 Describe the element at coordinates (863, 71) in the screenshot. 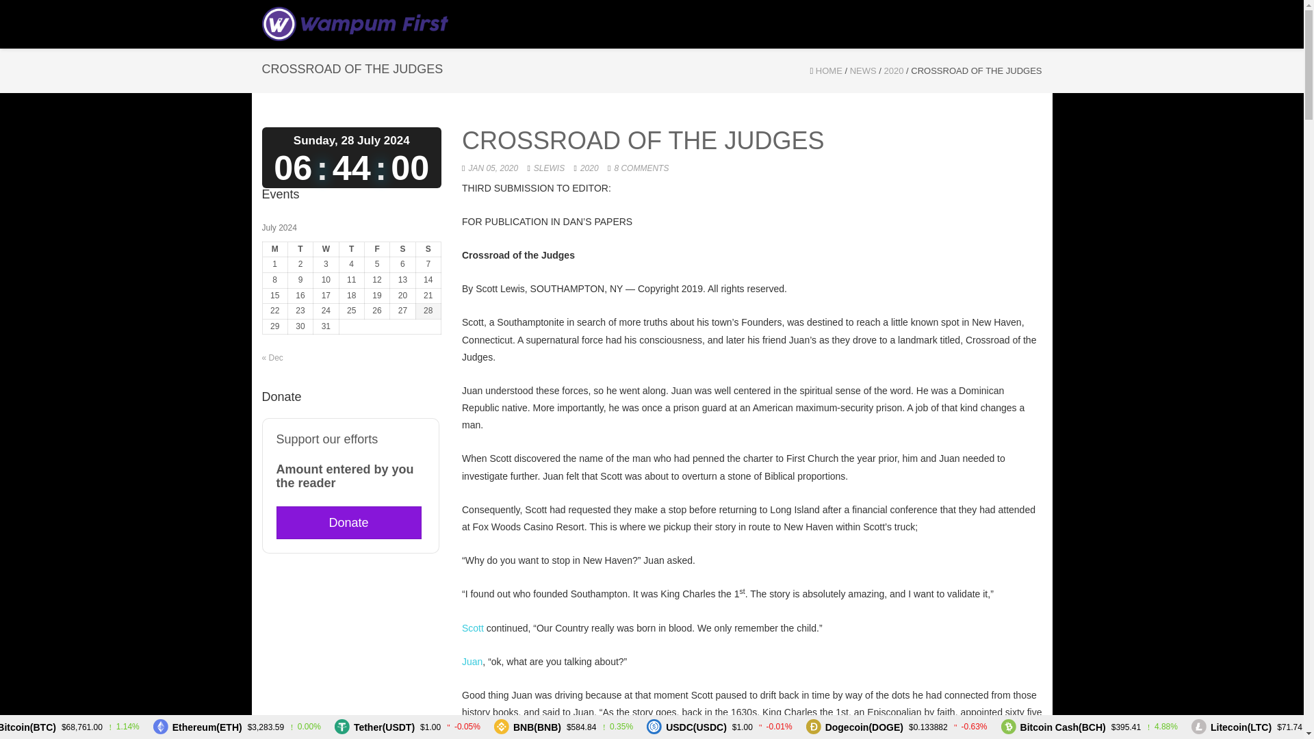

I see `NEWS` at that location.